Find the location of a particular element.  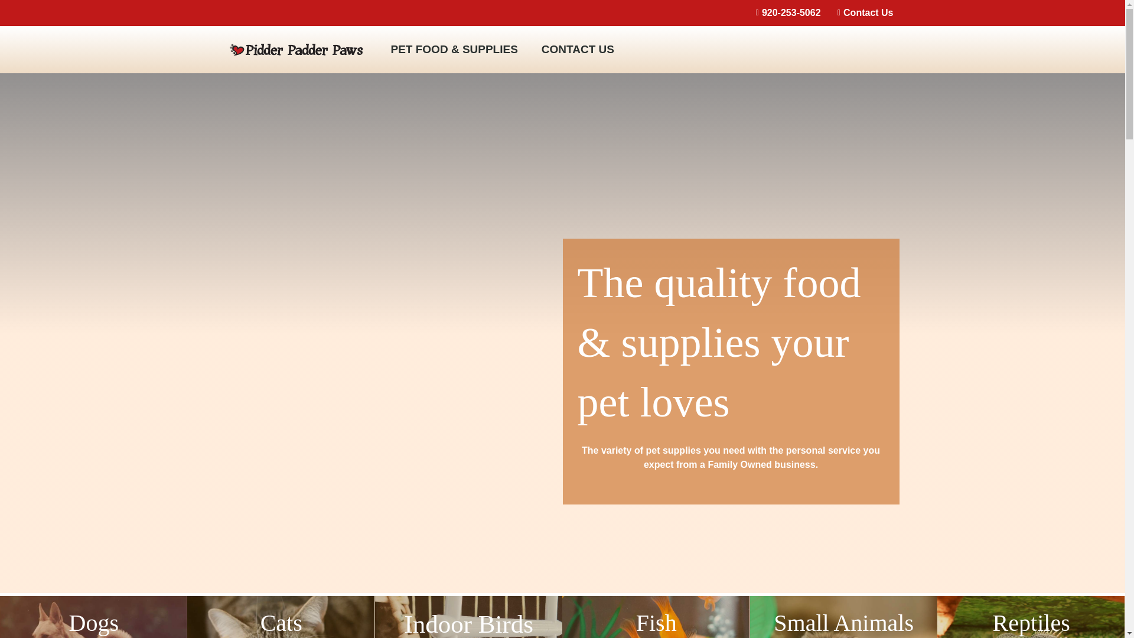

Contact Us is located at coordinates (861, 12).